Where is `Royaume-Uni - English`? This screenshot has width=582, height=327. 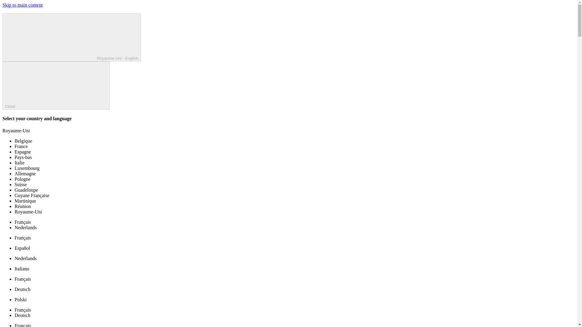 Royaume-Uni - English is located at coordinates (72, 38).